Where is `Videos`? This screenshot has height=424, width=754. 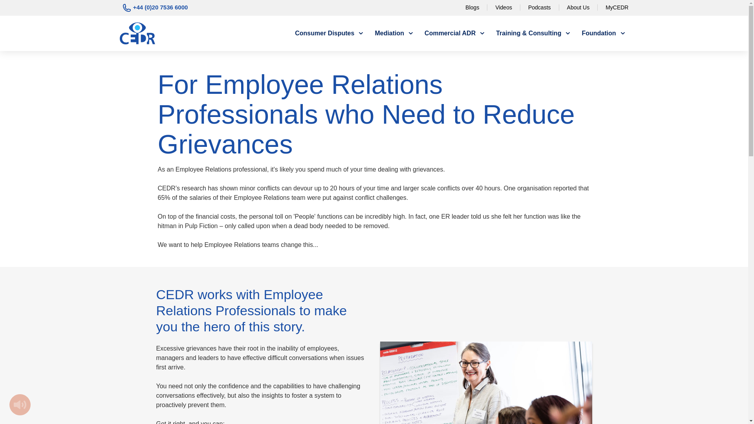
Videos is located at coordinates (503, 7).